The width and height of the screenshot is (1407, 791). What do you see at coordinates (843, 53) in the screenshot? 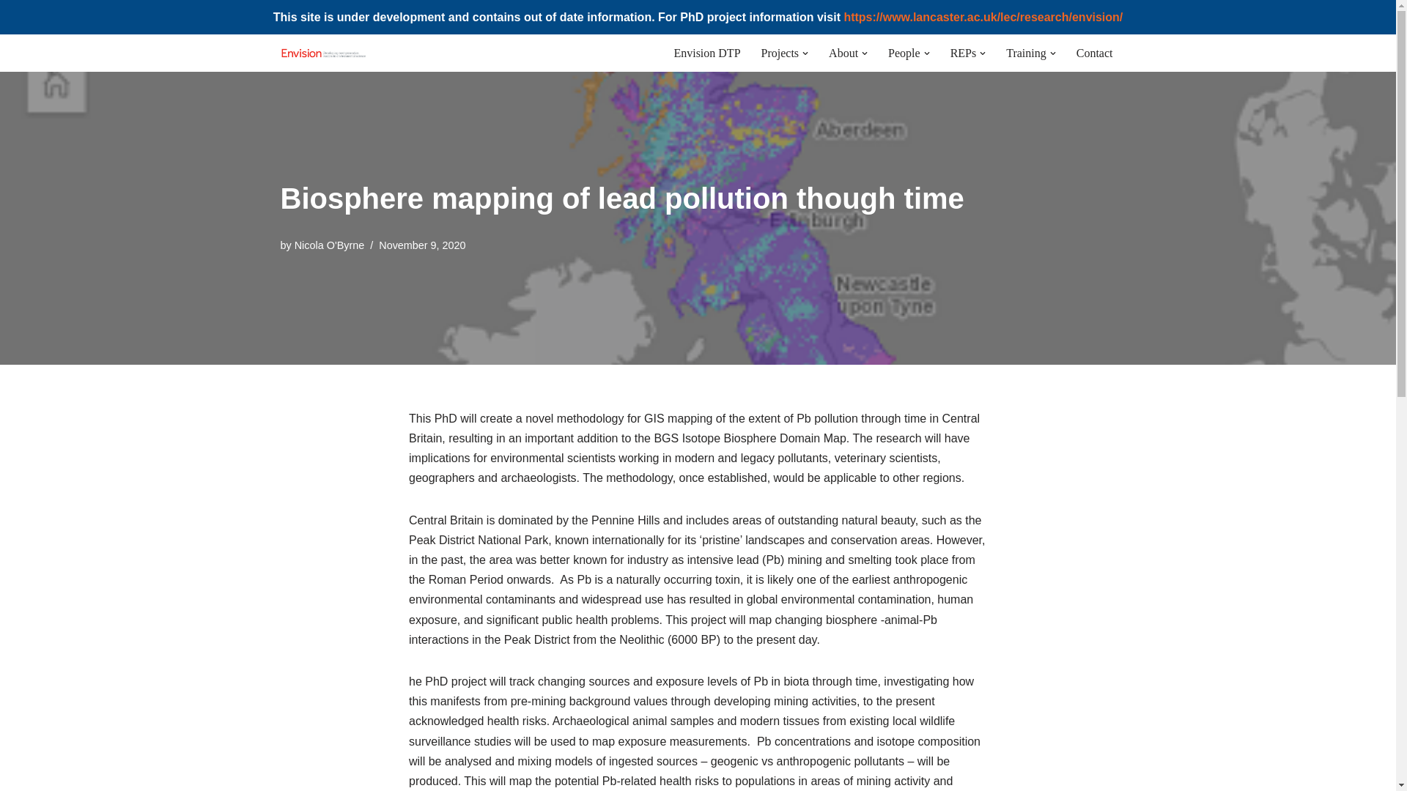
I see `About` at bounding box center [843, 53].